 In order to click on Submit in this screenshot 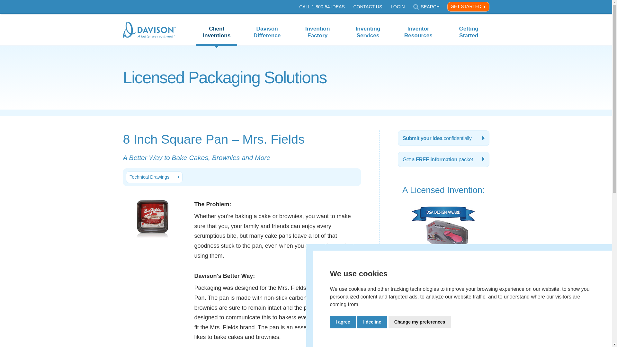, I will do `click(439, 6)`.